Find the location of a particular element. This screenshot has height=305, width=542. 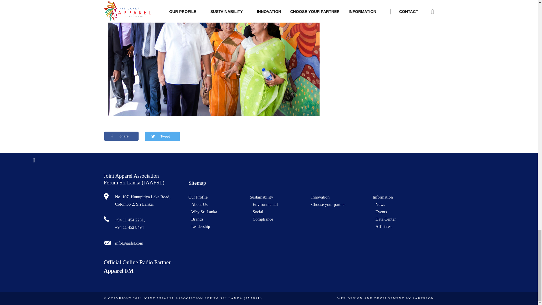

Social is located at coordinates (282, 212).